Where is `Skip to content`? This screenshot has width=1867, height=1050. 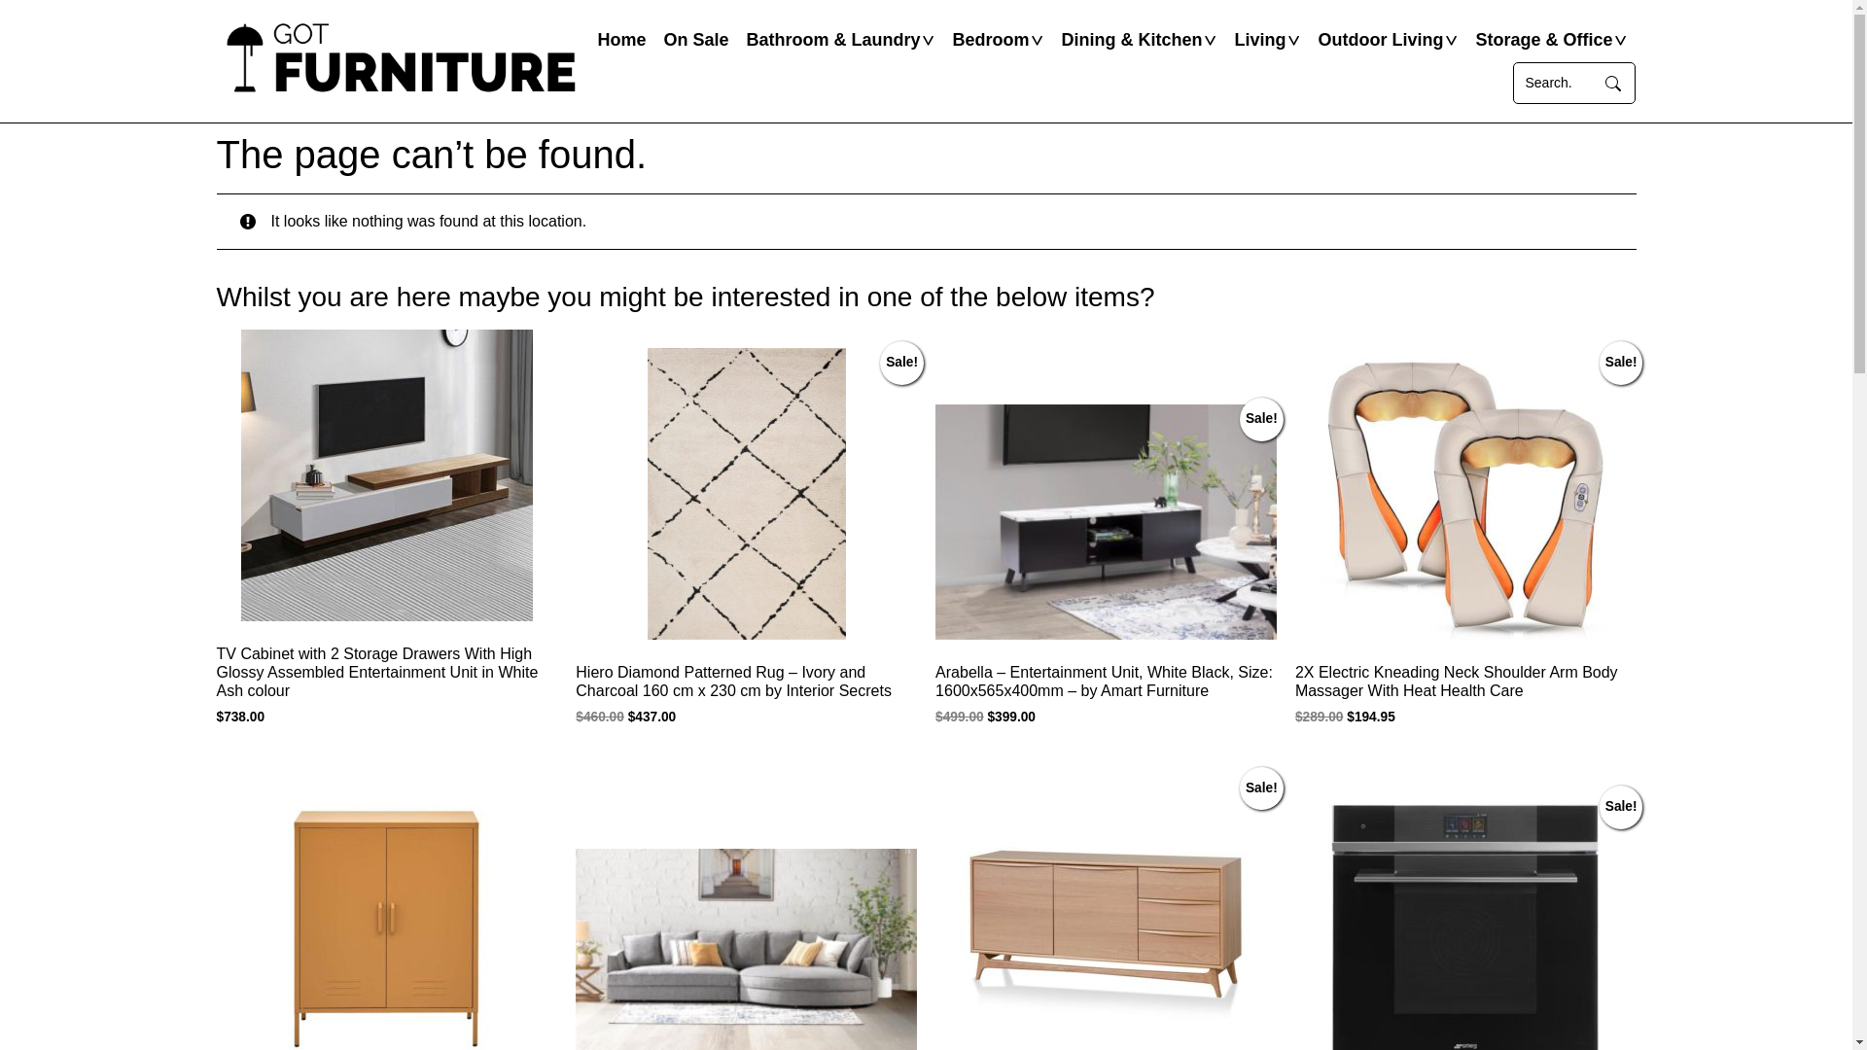 Skip to content is located at coordinates (926, 0).